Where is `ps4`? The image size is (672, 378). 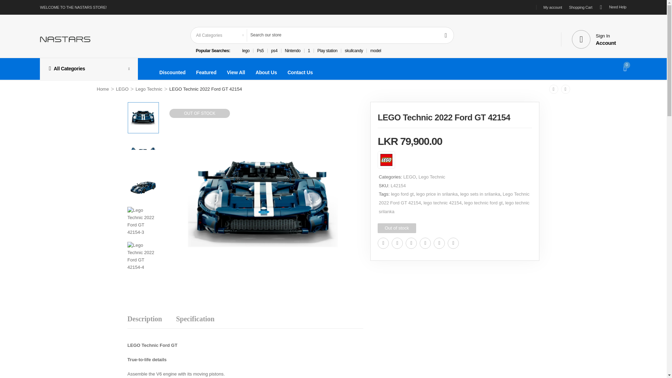 ps4 is located at coordinates (274, 51).